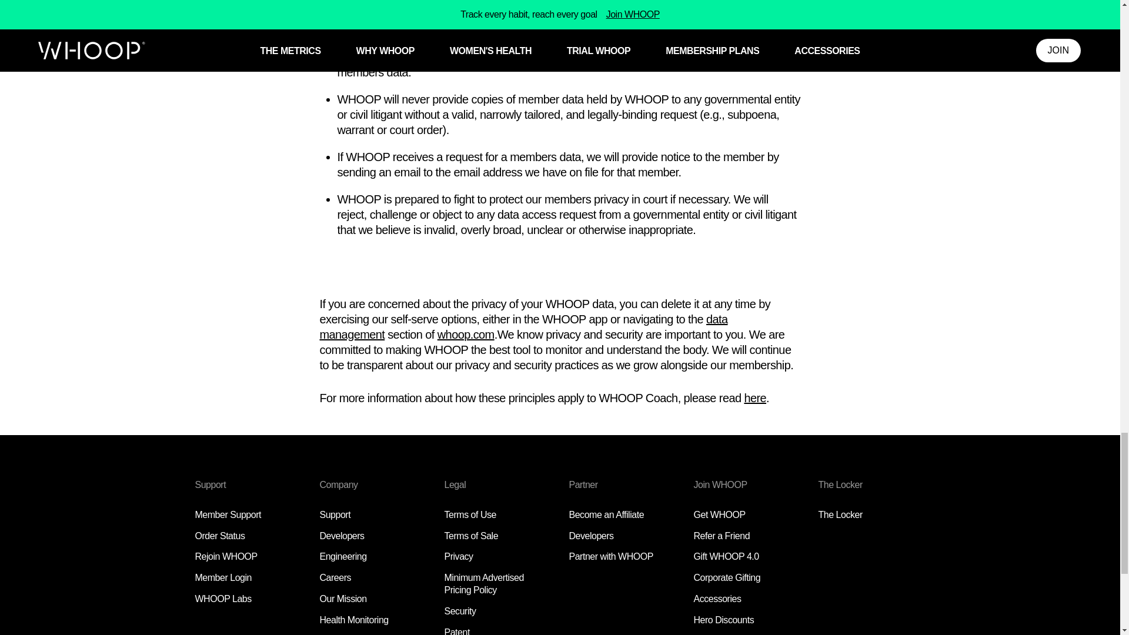 This screenshot has height=635, width=1129. What do you see at coordinates (335, 577) in the screenshot?
I see `Careers` at bounding box center [335, 577].